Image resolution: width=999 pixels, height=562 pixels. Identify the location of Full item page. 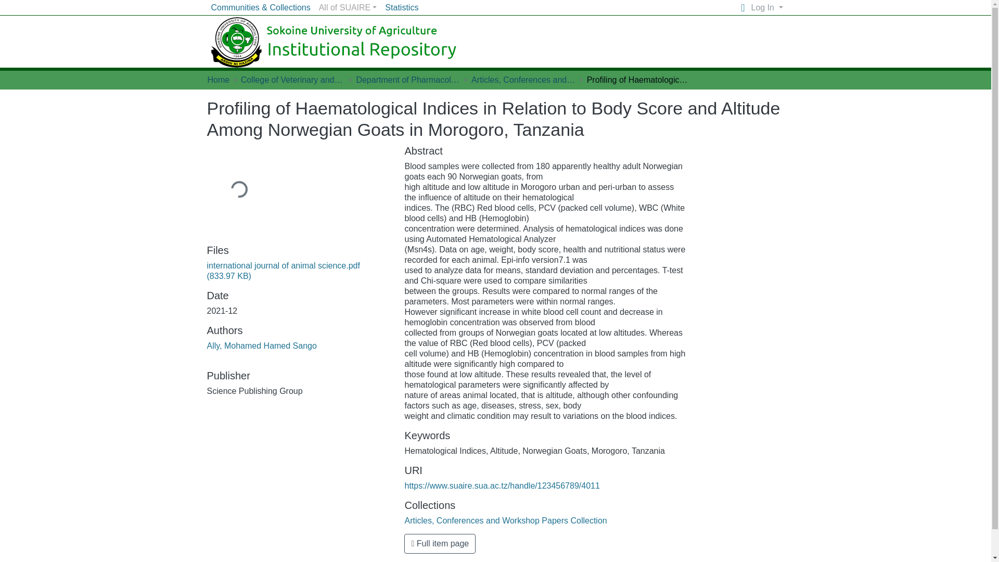
(440, 543).